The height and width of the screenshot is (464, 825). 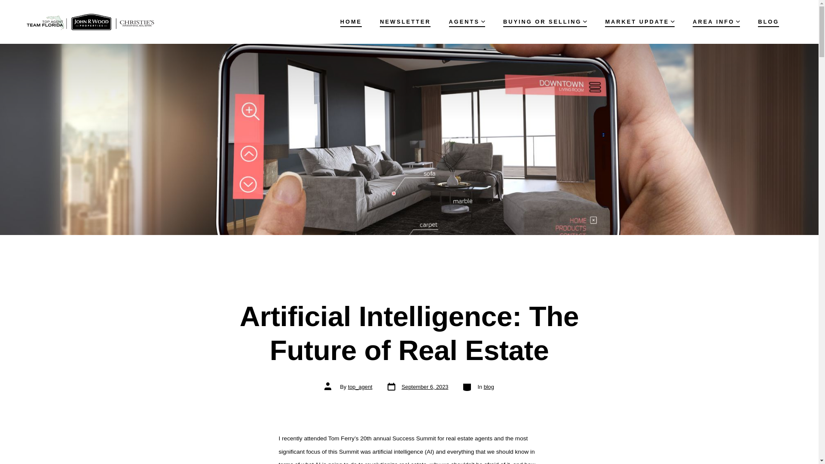 I want to click on MARKET UPDATE, so click(x=351, y=21).